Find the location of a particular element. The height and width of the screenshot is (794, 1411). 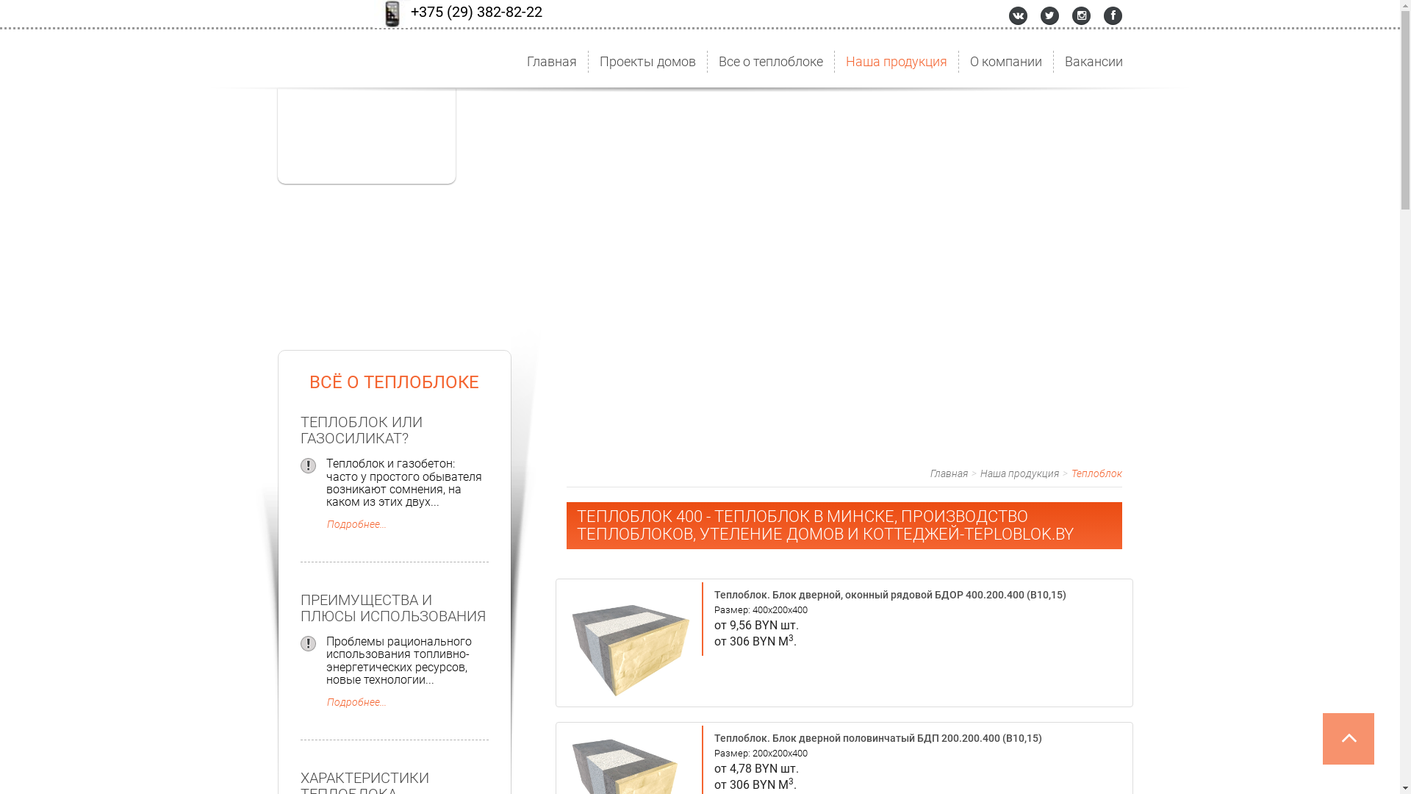

Instagram is located at coordinates (1113, 15).